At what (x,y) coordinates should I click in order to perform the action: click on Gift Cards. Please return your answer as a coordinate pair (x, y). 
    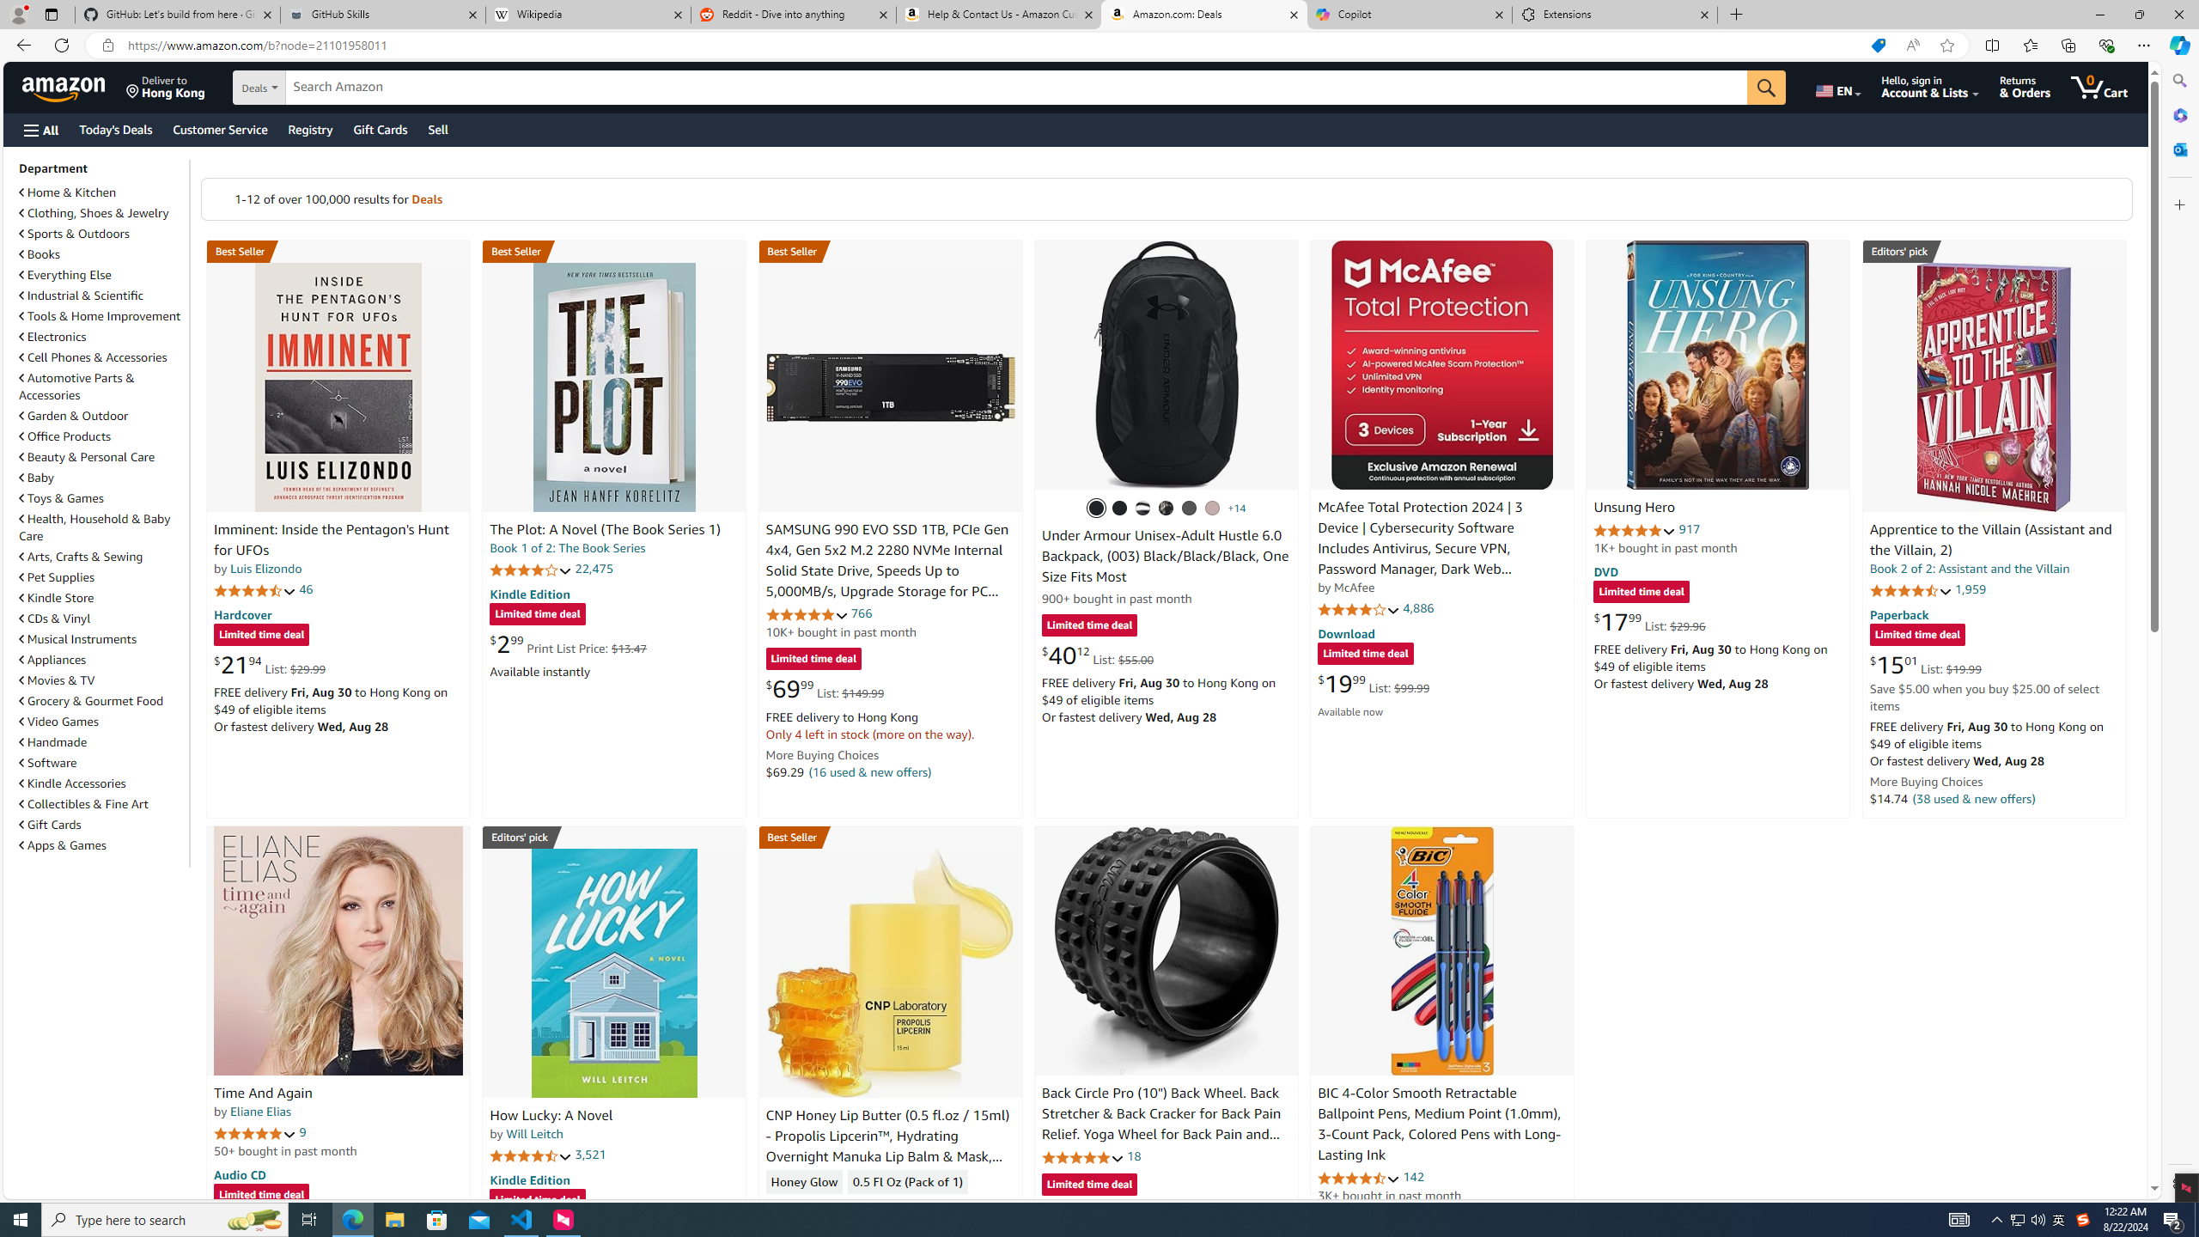
    Looking at the image, I should click on (50, 825).